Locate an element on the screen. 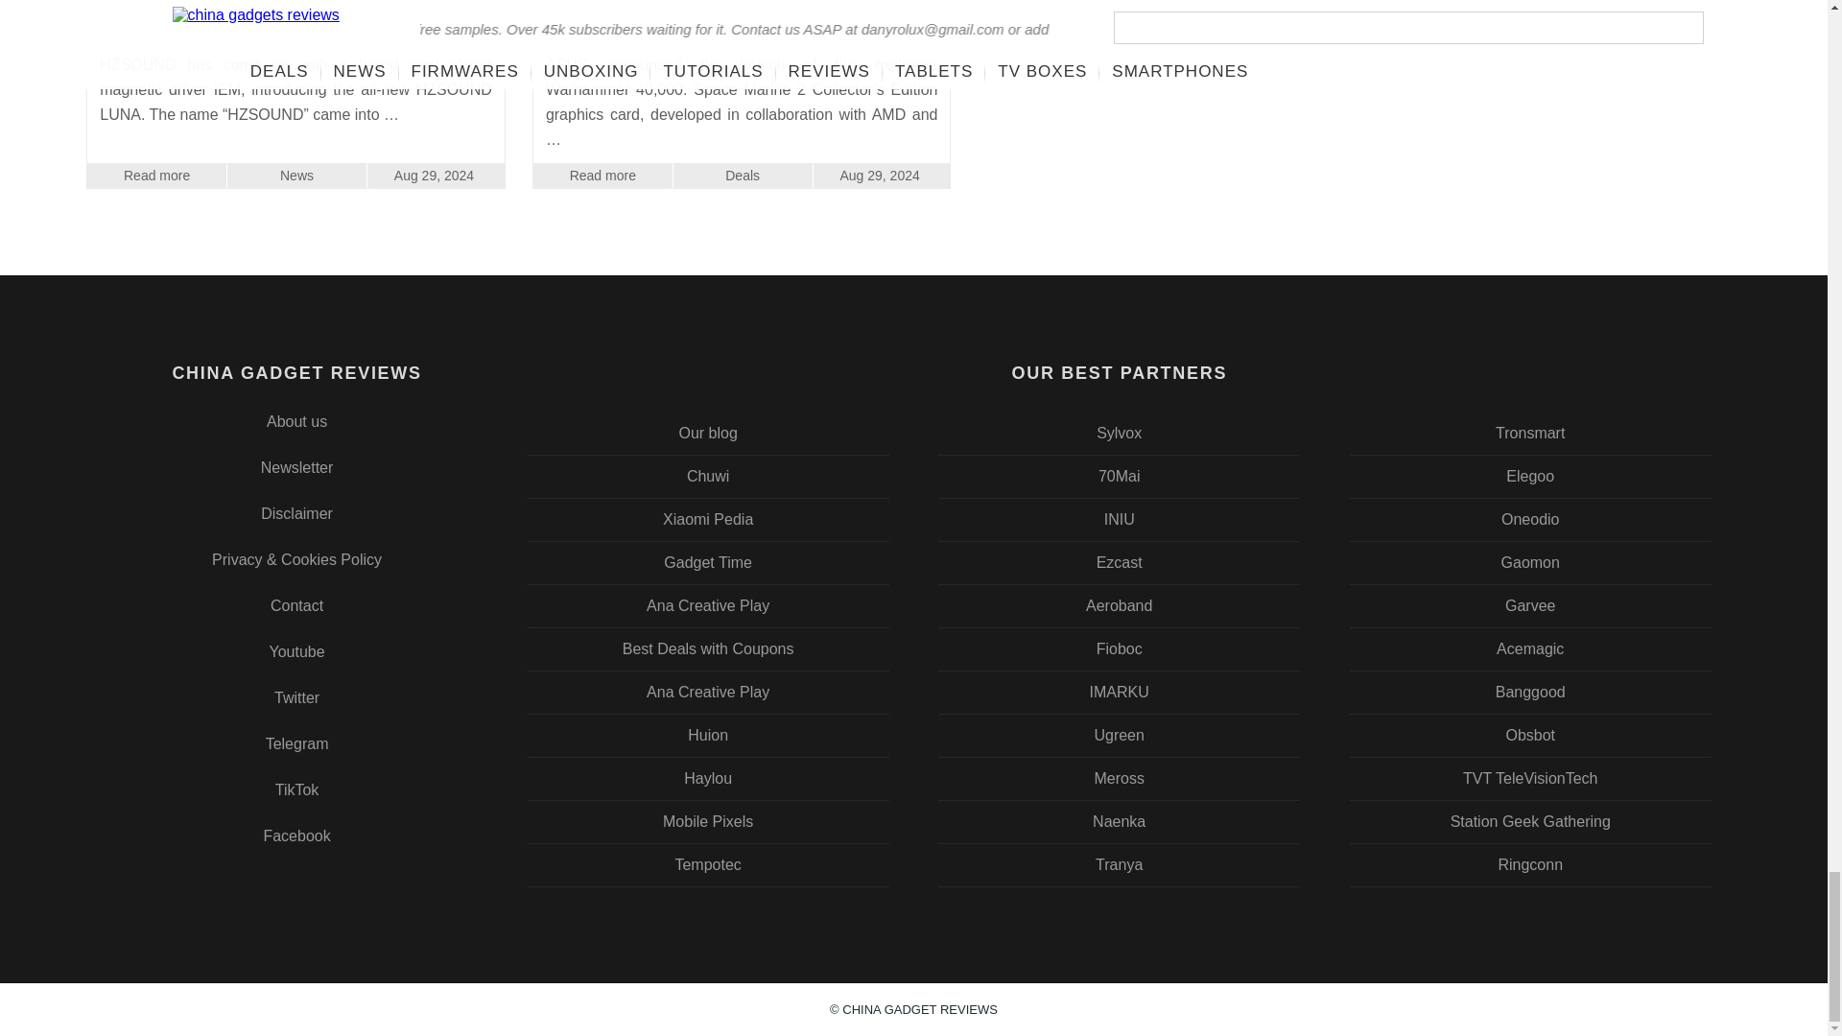 The height and width of the screenshot is (1036, 1842). Meross: Simple Device, Simplify Your Life is located at coordinates (1120, 778).